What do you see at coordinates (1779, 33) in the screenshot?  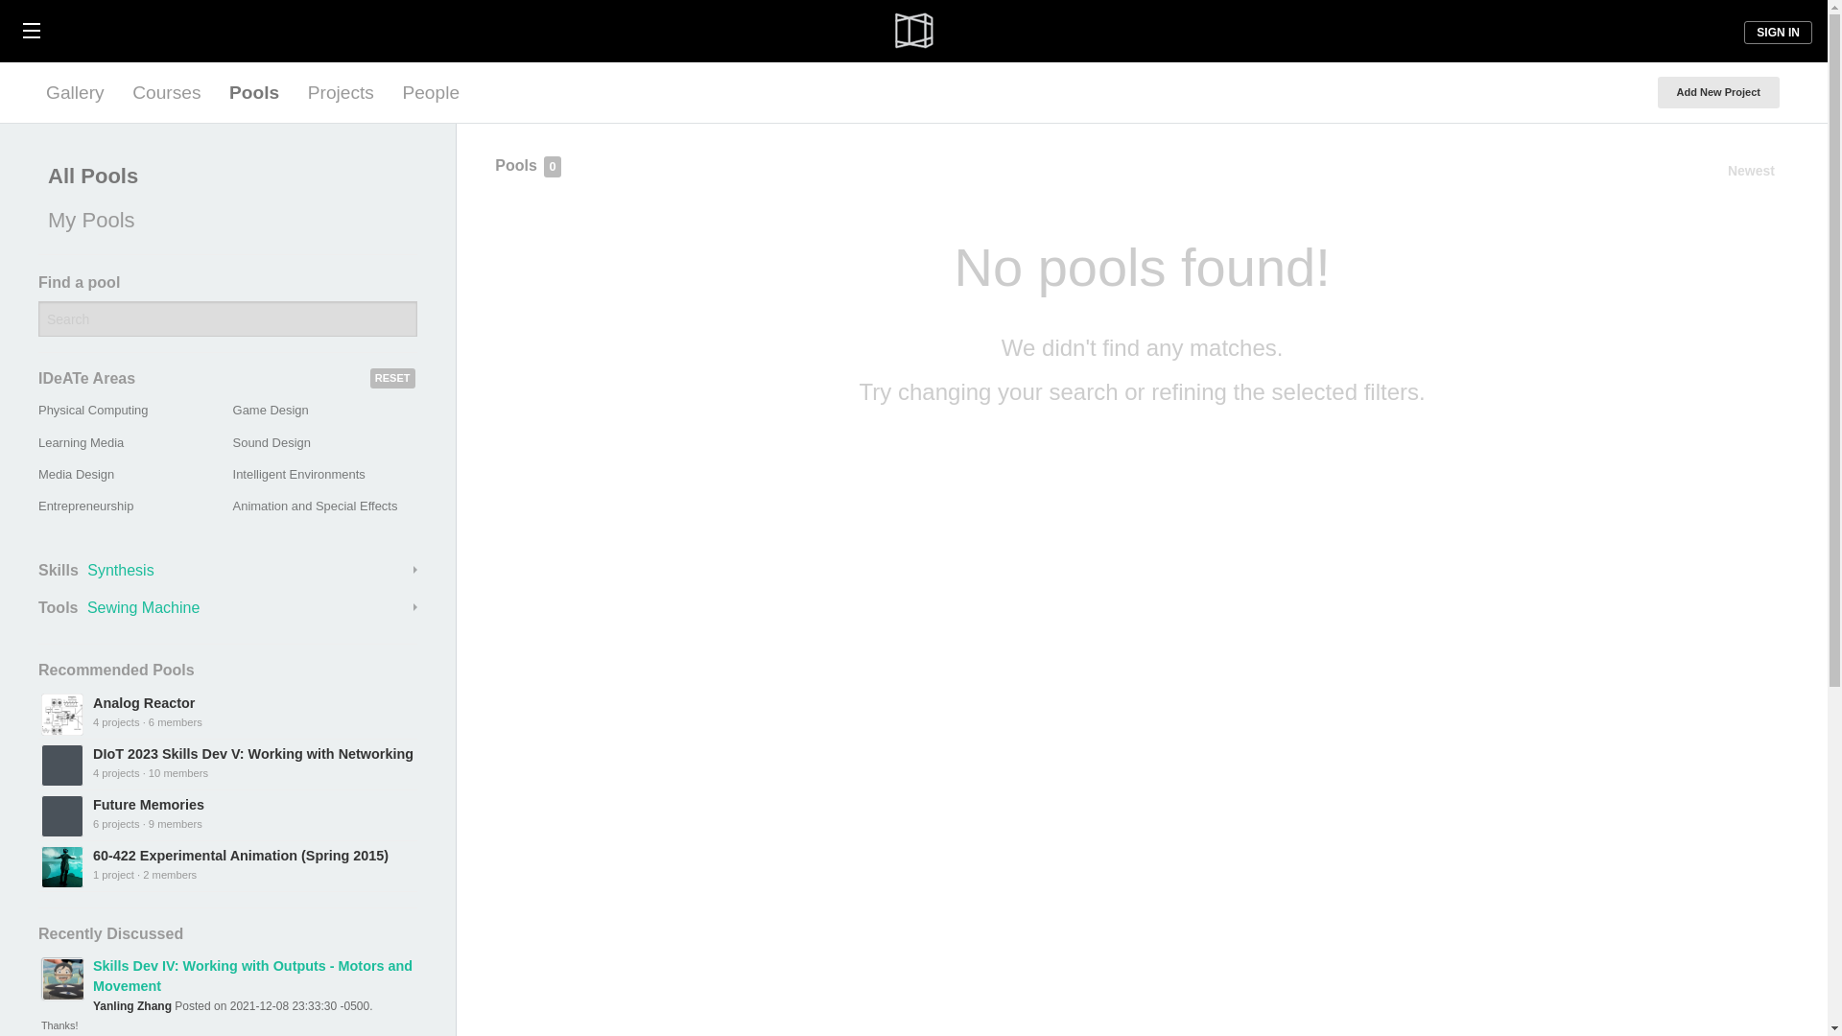 I see `SIGN IN` at bounding box center [1779, 33].